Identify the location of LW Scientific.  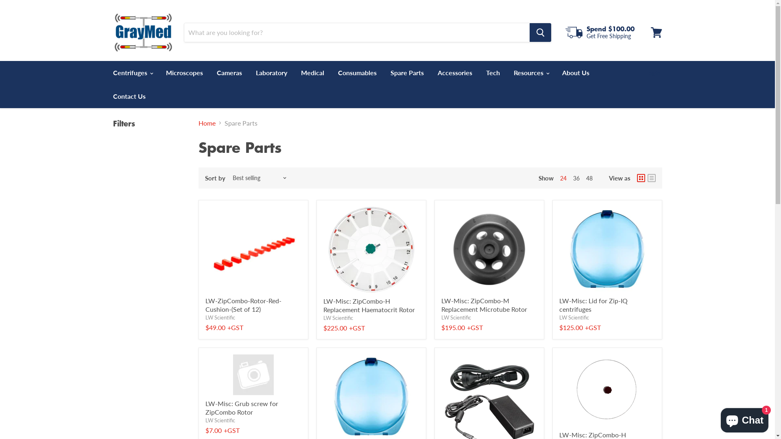
(456, 317).